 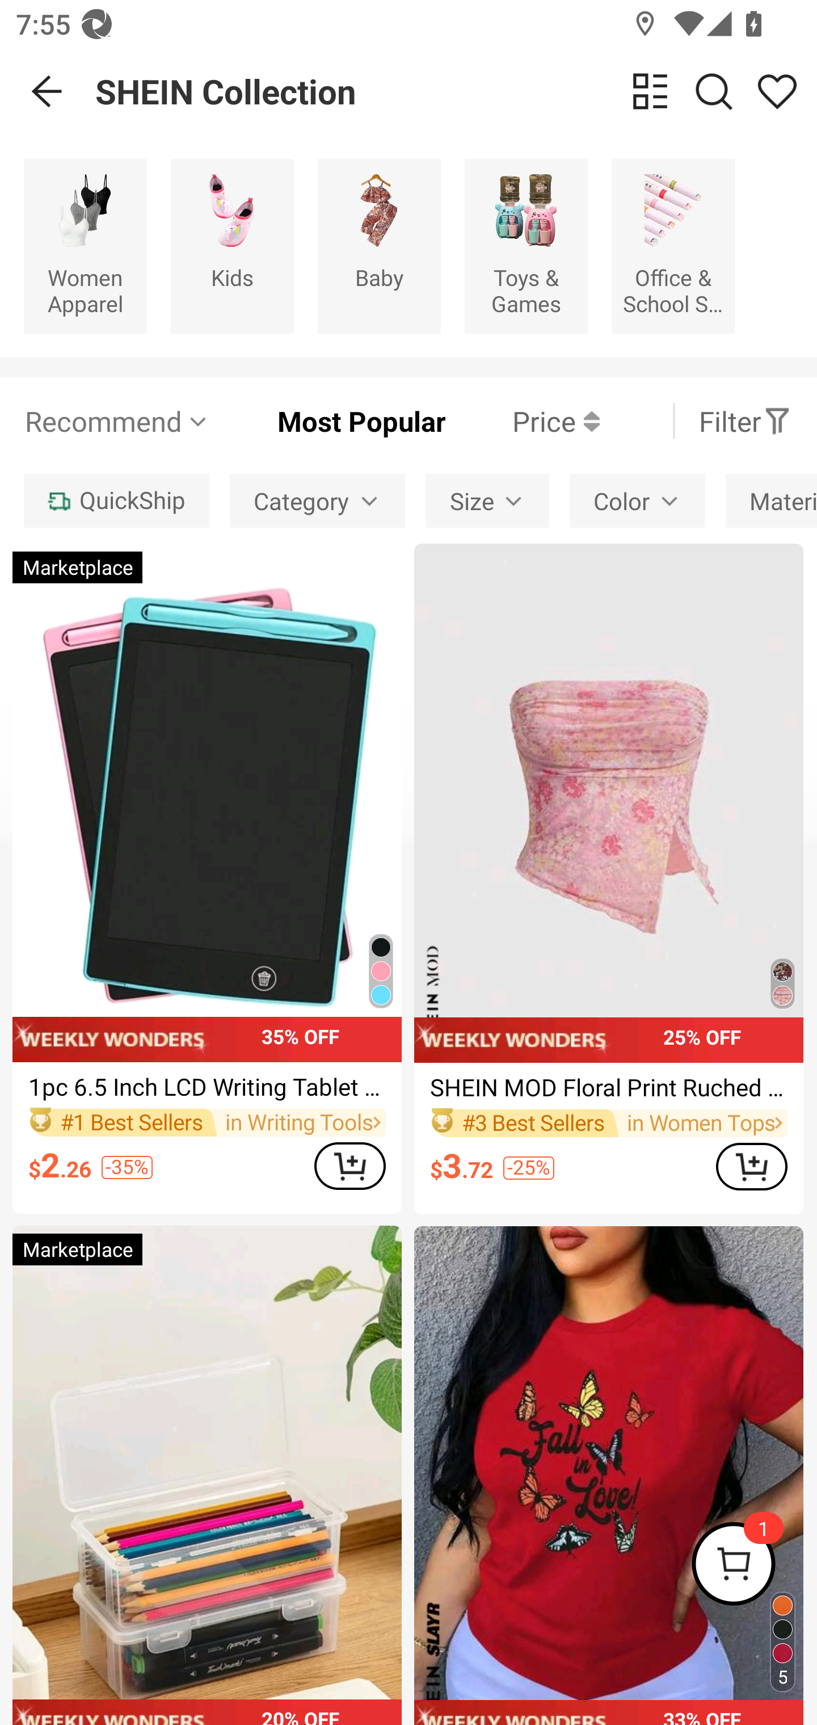 I want to click on change view, so click(x=650, y=91).